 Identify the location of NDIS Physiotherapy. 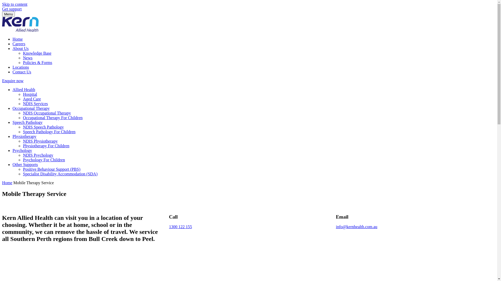
(40, 141).